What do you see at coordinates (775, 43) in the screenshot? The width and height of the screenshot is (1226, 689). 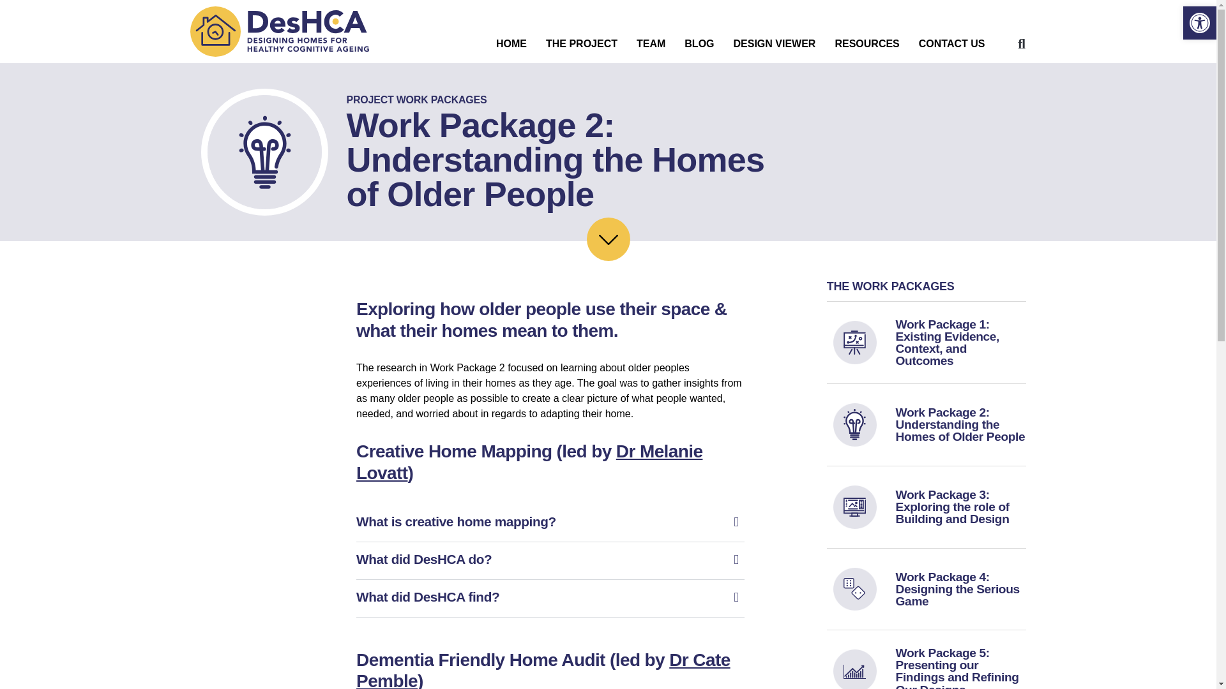 I see `DESIGN VIEWER` at bounding box center [775, 43].